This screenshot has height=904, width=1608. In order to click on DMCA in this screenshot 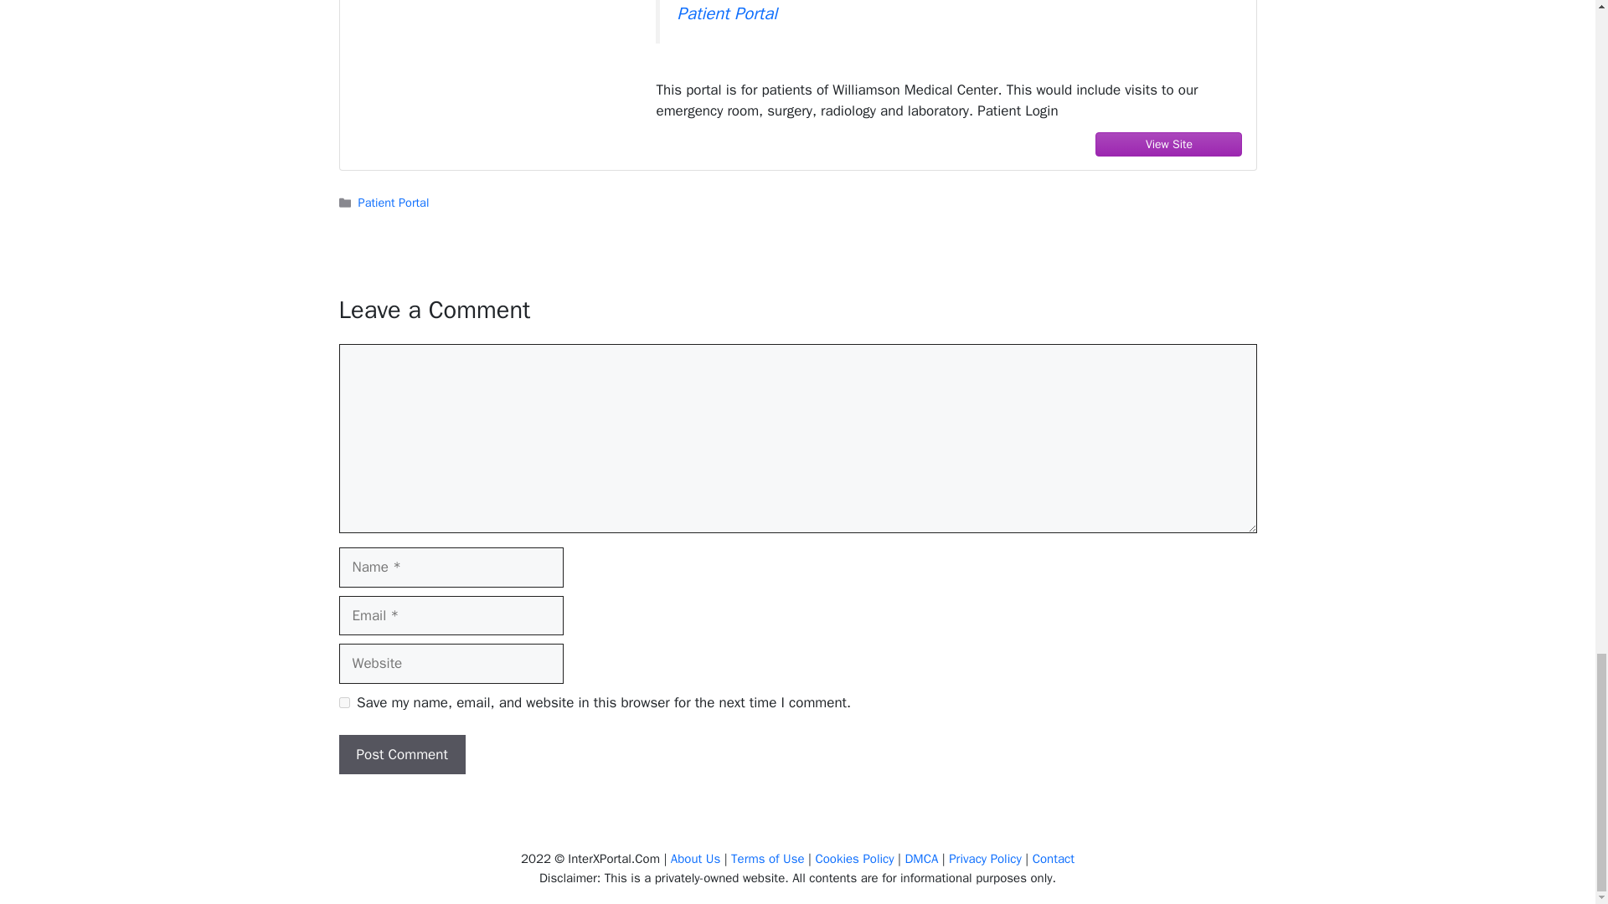, I will do `click(920, 859)`.